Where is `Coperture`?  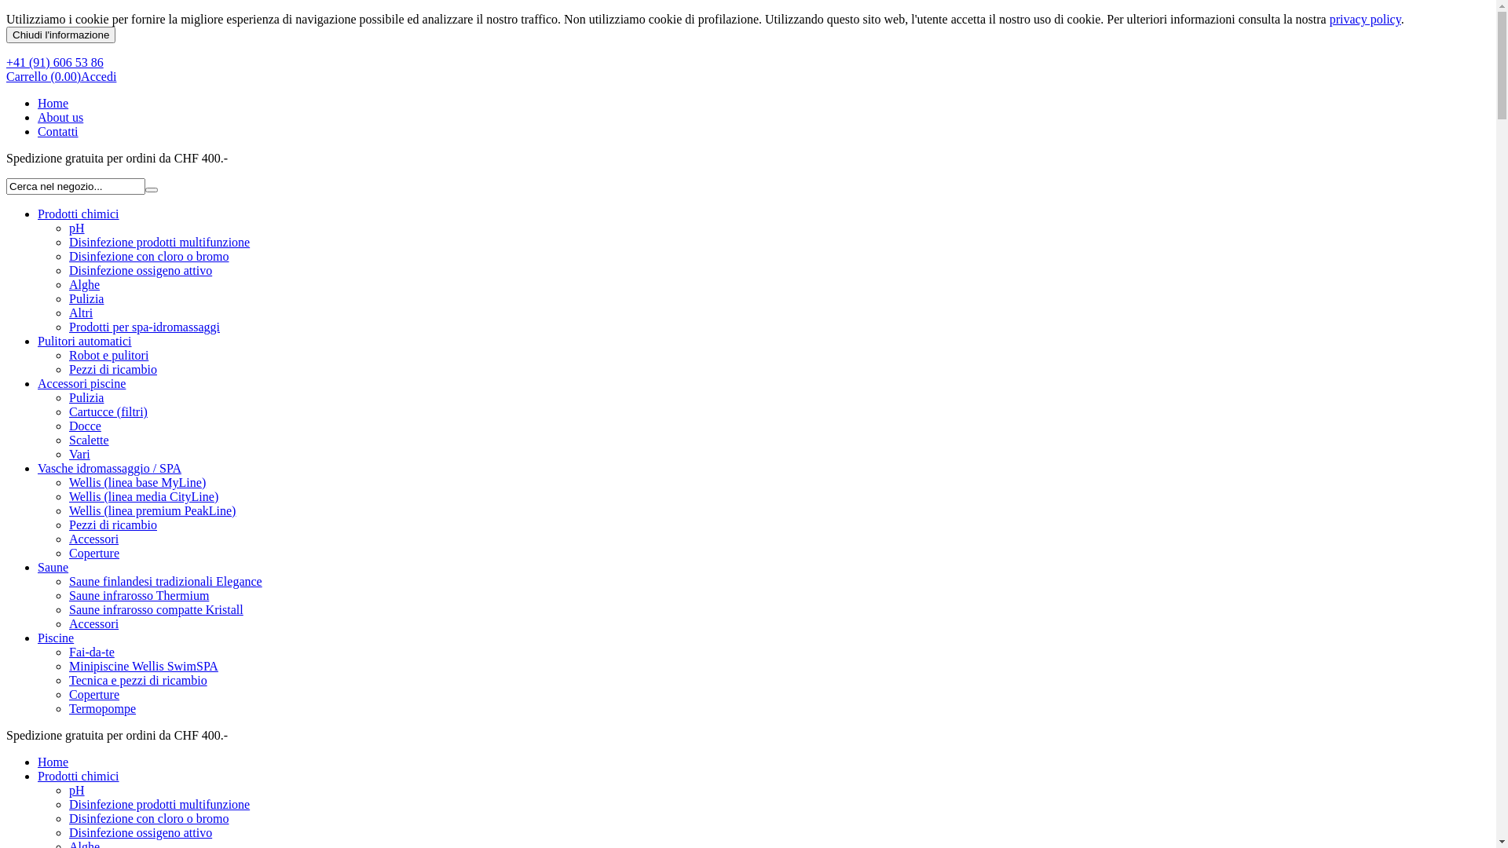
Coperture is located at coordinates (94, 553).